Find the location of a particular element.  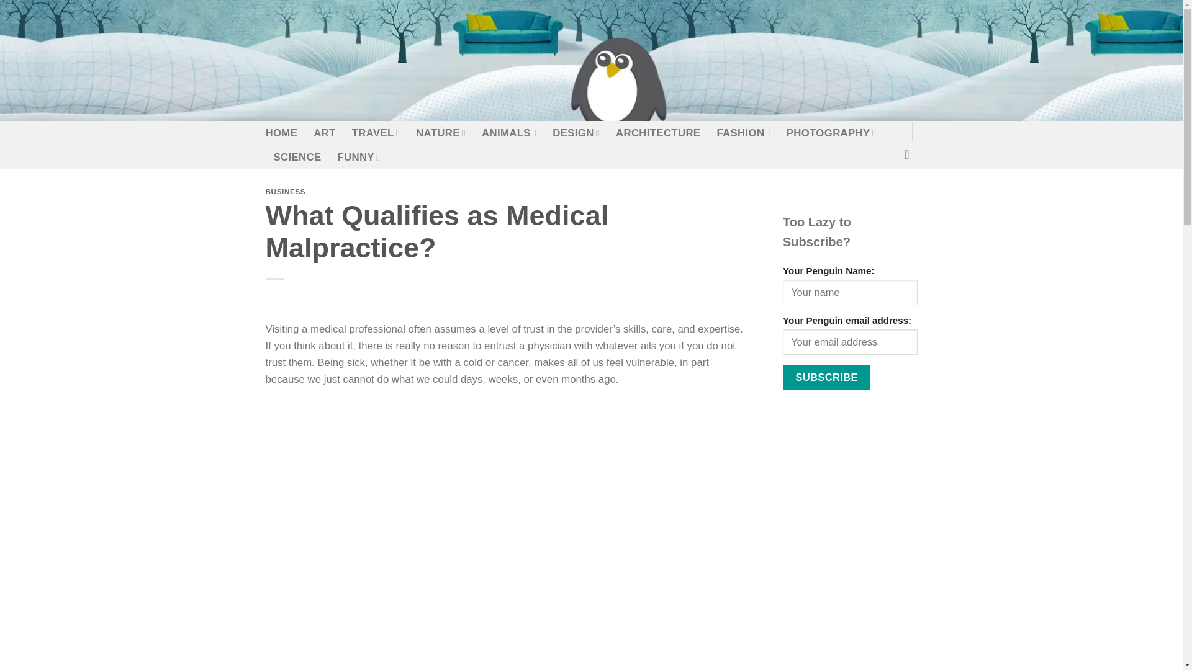

HOME is located at coordinates (282, 133).